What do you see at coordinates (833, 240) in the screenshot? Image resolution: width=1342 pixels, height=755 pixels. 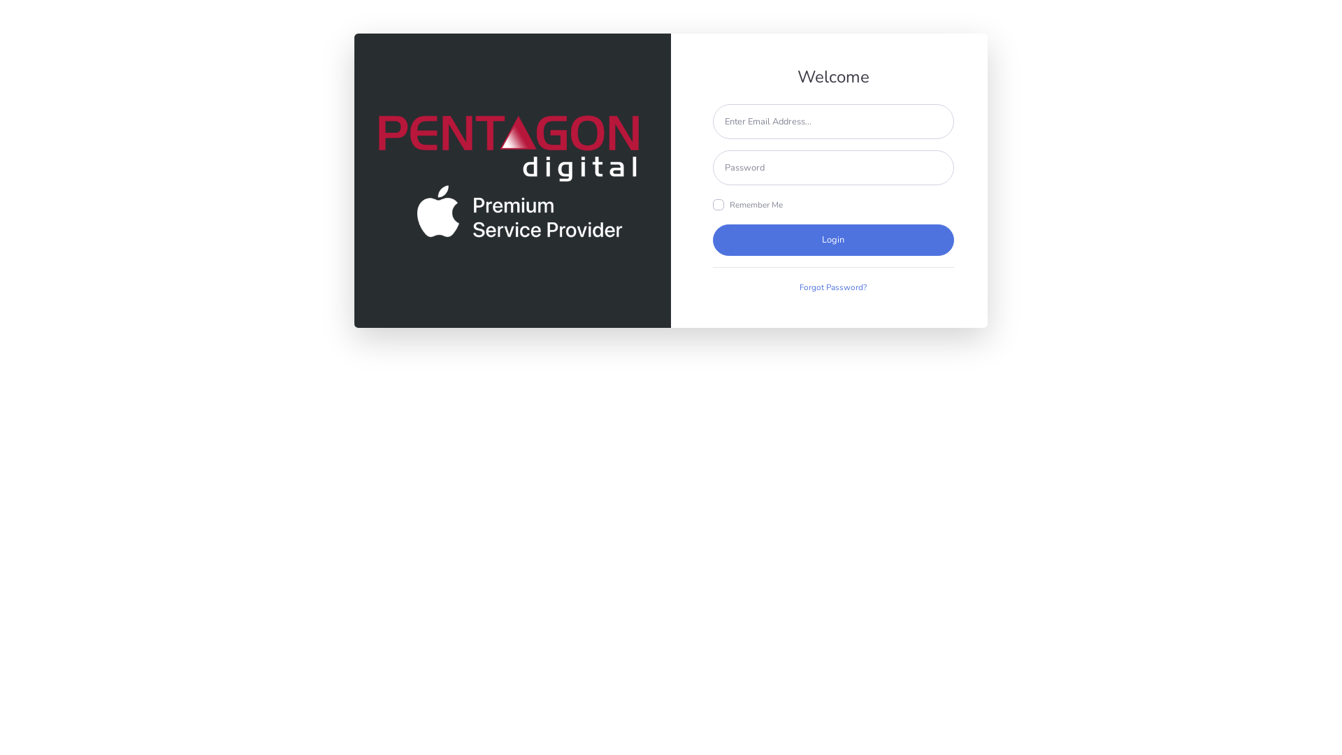 I see `Login` at bounding box center [833, 240].